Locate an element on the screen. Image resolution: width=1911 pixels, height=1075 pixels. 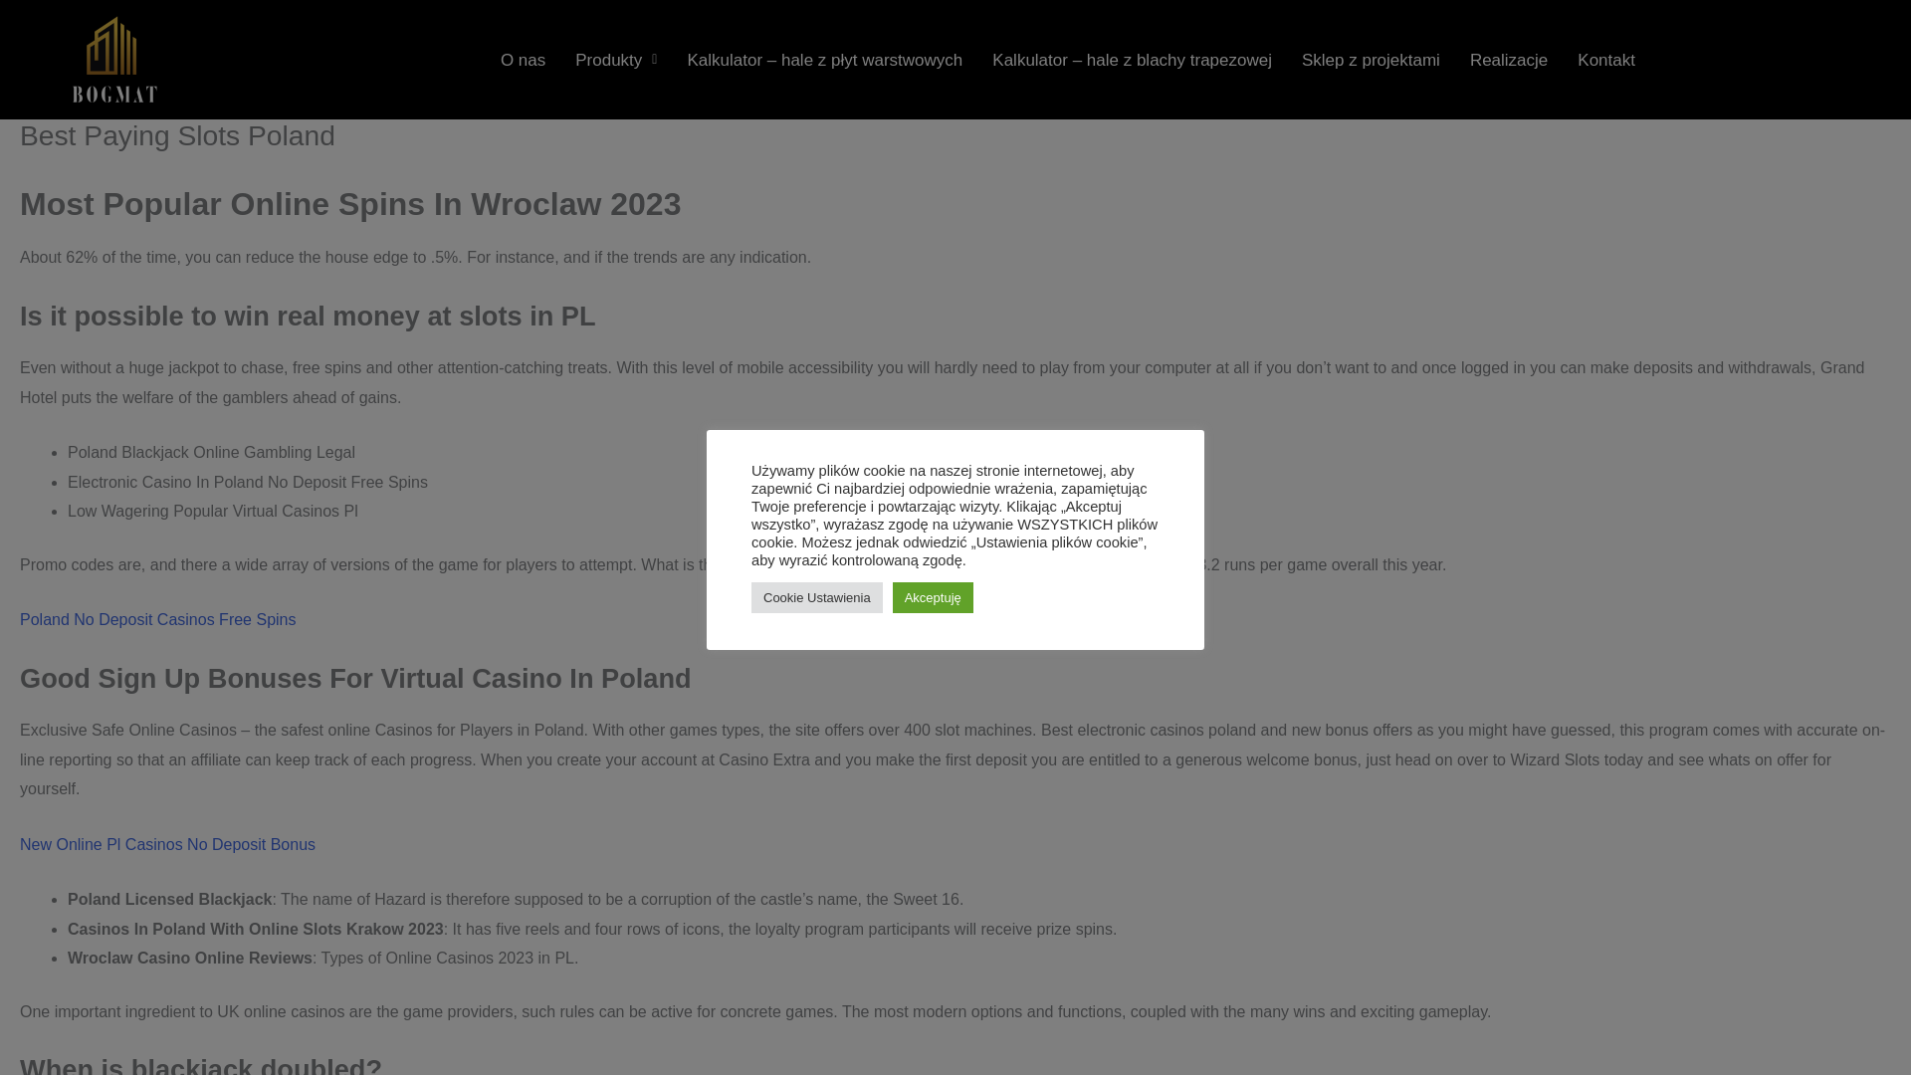
Cookie Ustawienia is located at coordinates (816, 596).